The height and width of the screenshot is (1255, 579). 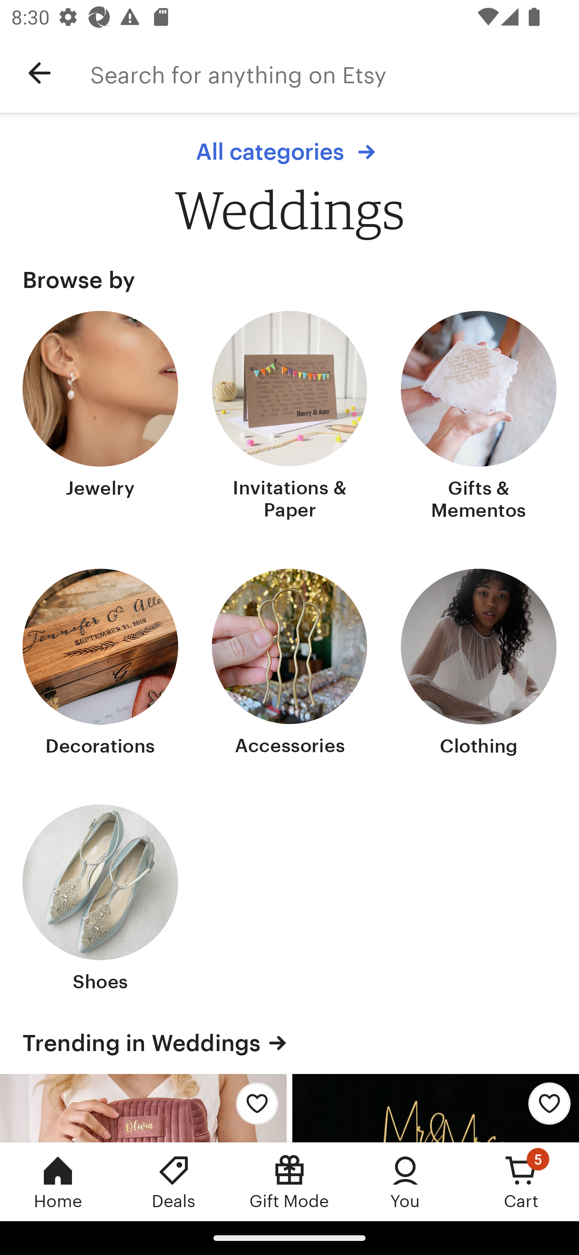 I want to click on All categories, so click(x=289, y=152).